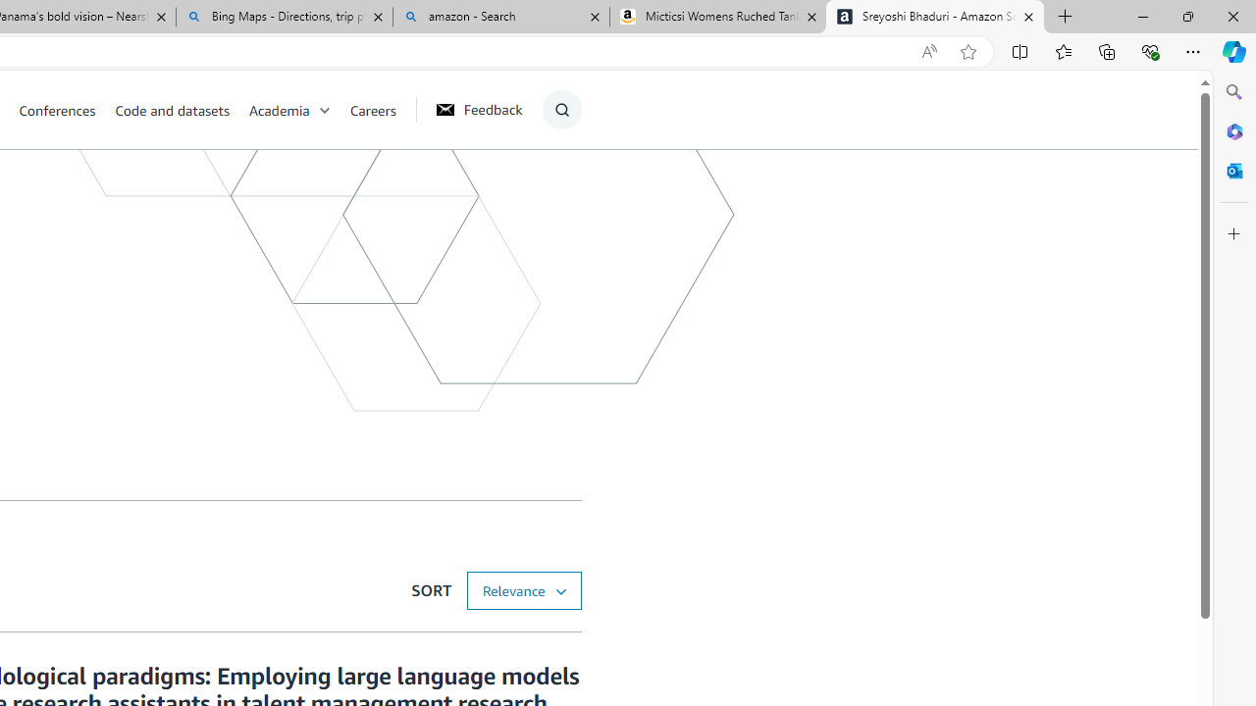 The height and width of the screenshot is (706, 1256). What do you see at coordinates (67, 110) in the screenshot?
I see `Conferences` at bounding box center [67, 110].